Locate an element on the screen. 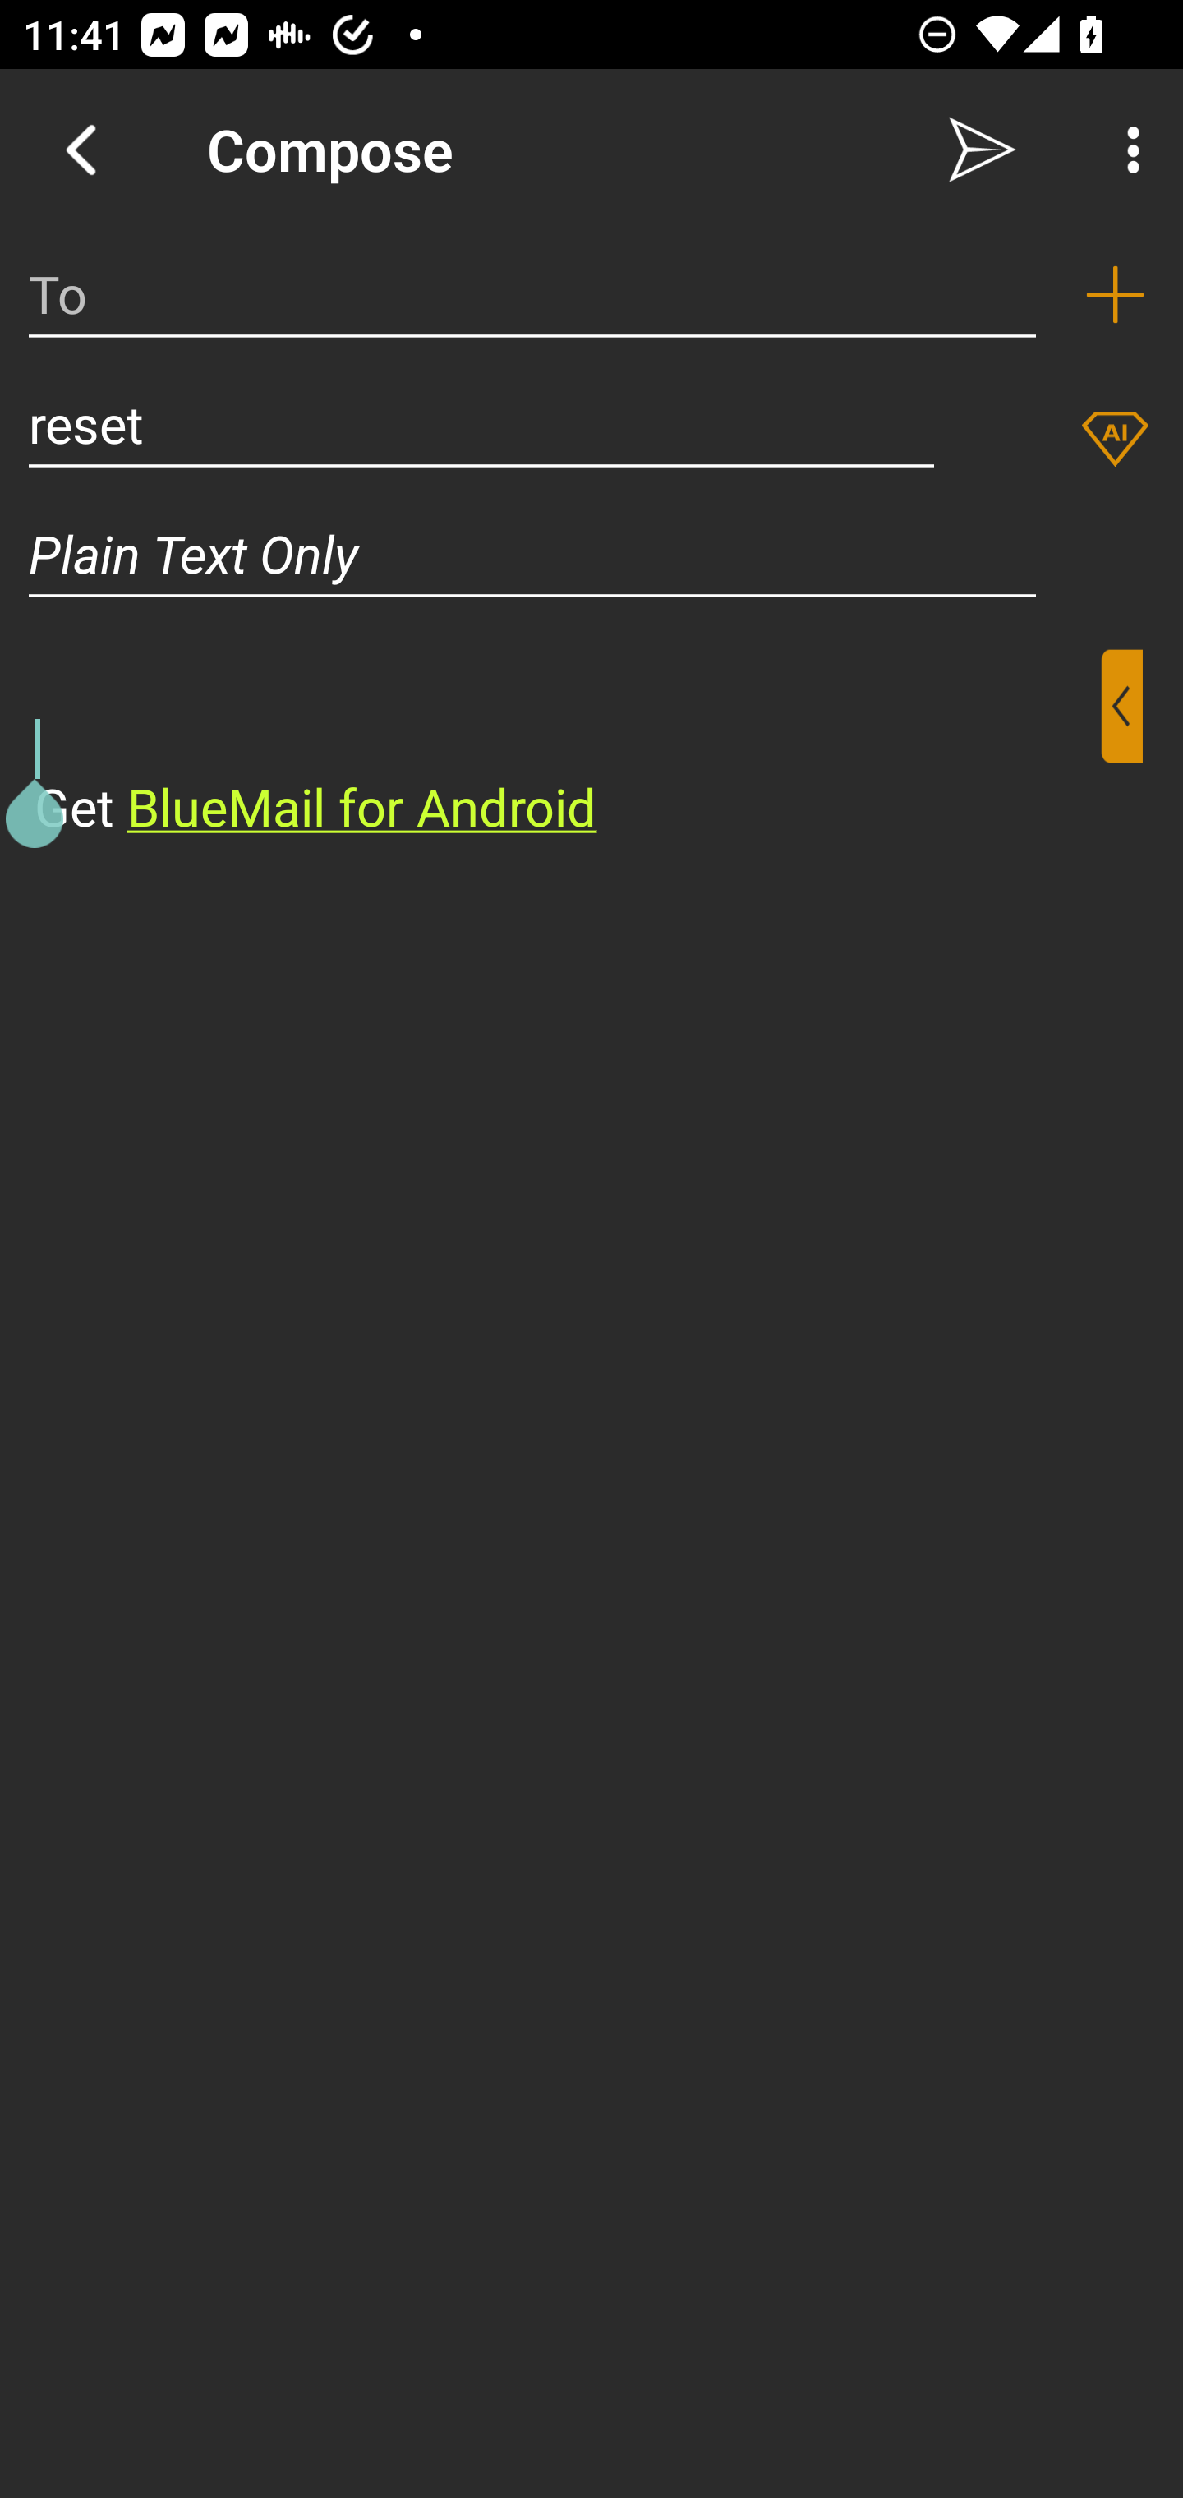  More Options is located at coordinates (1125, 150).